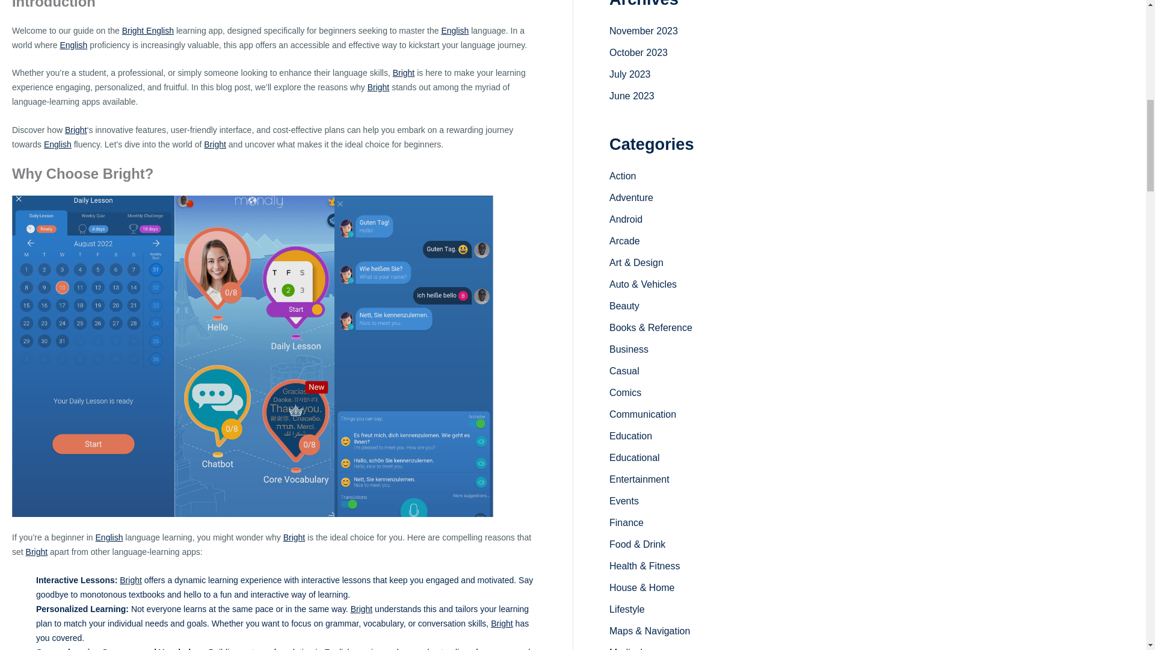 This screenshot has width=1155, height=650. Describe the element at coordinates (109, 537) in the screenshot. I see `English` at that location.